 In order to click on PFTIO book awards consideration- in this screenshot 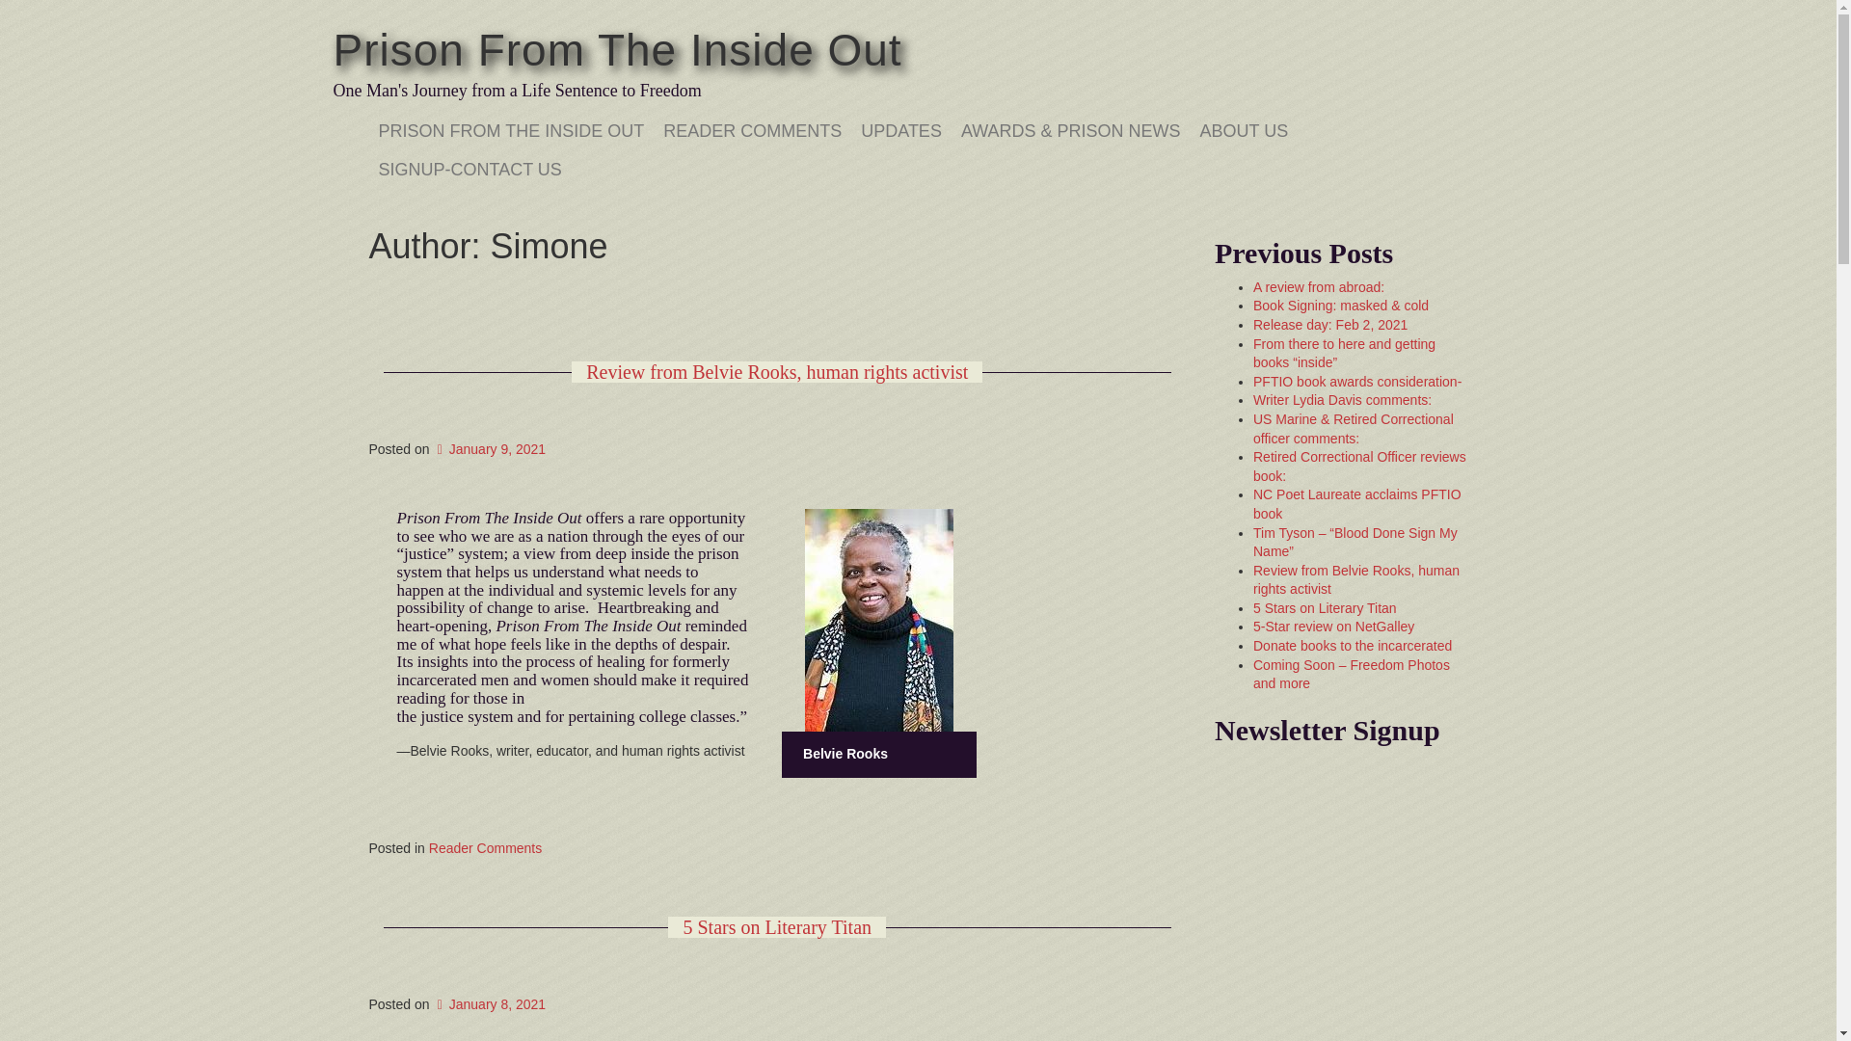, I will do `click(1357, 381)`.